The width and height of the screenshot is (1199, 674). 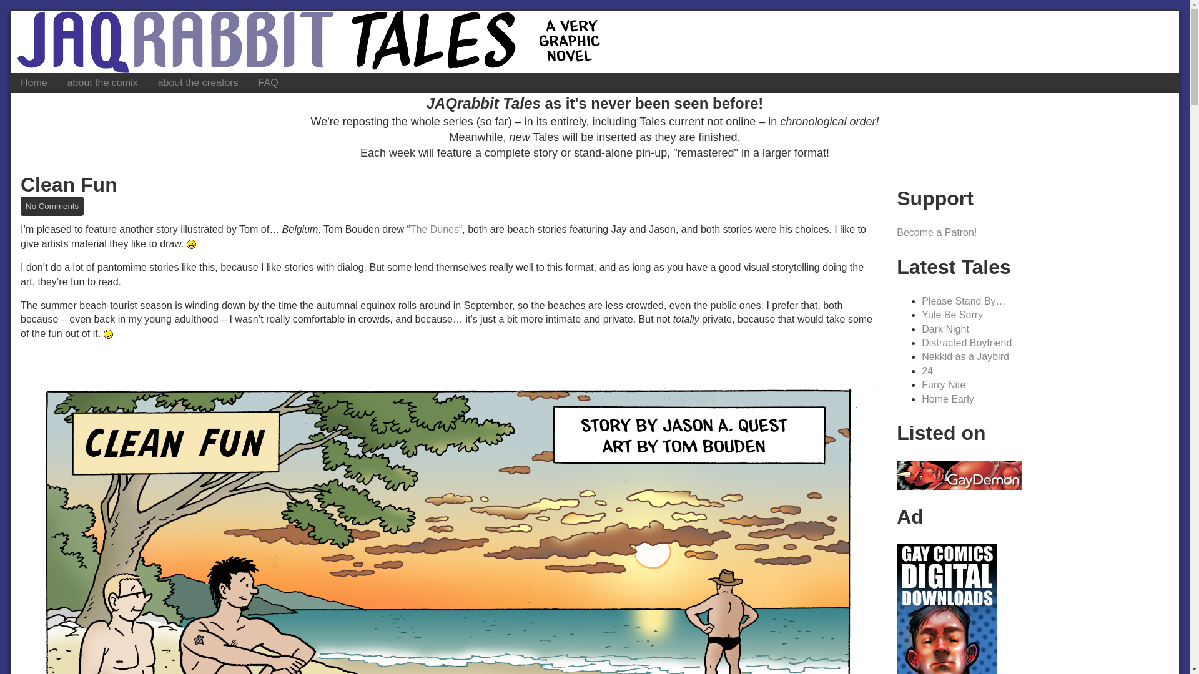 What do you see at coordinates (435, 228) in the screenshot?
I see `The Dunes` at bounding box center [435, 228].